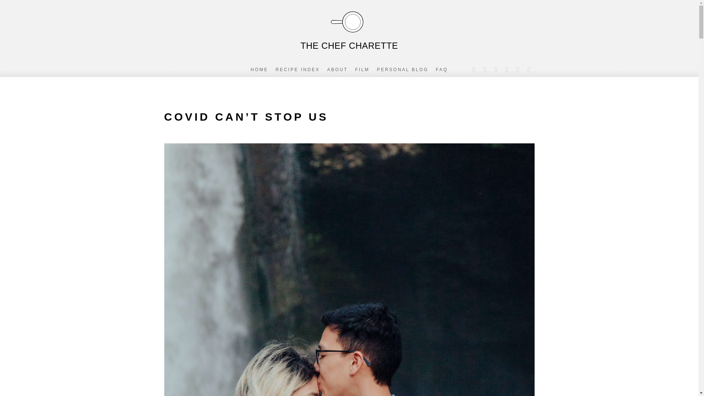  I want to click on ABOUT, so click(337, 69).